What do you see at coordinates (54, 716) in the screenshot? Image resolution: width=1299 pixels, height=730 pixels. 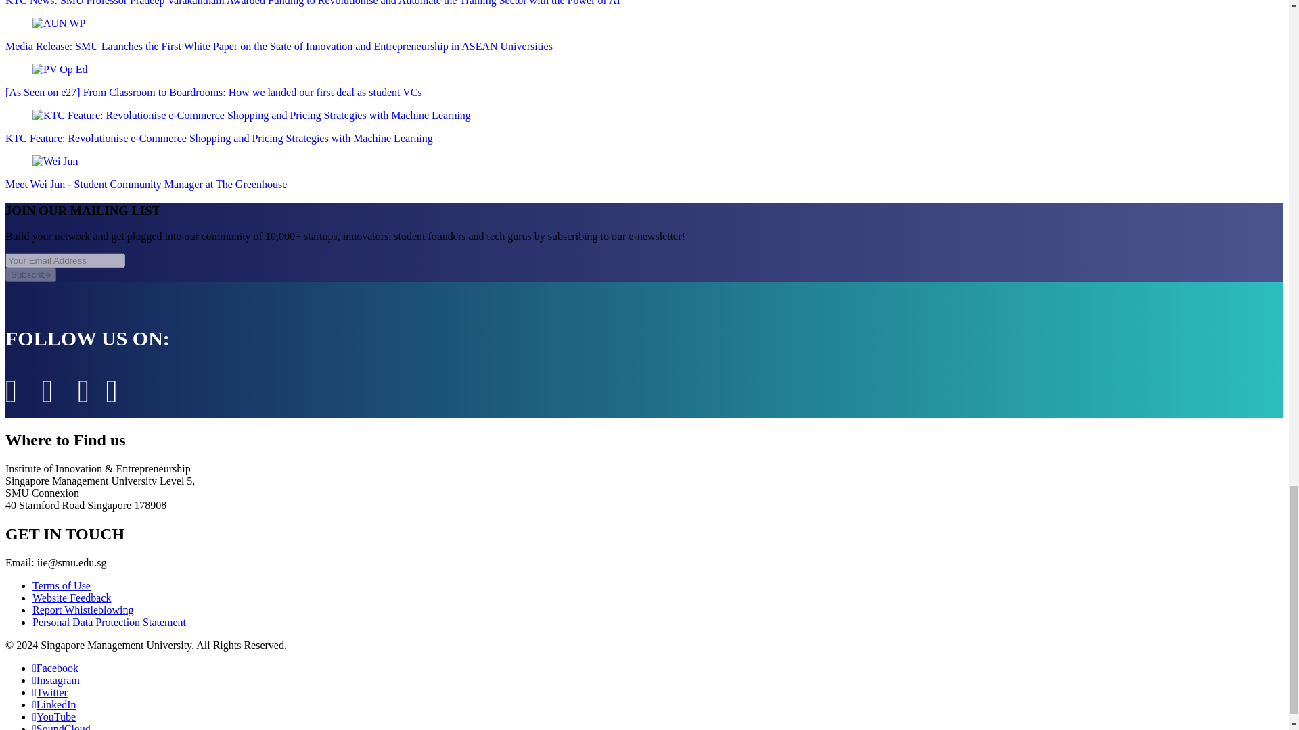 I see `SMU on YouTube` at bounding box center [54, 716].